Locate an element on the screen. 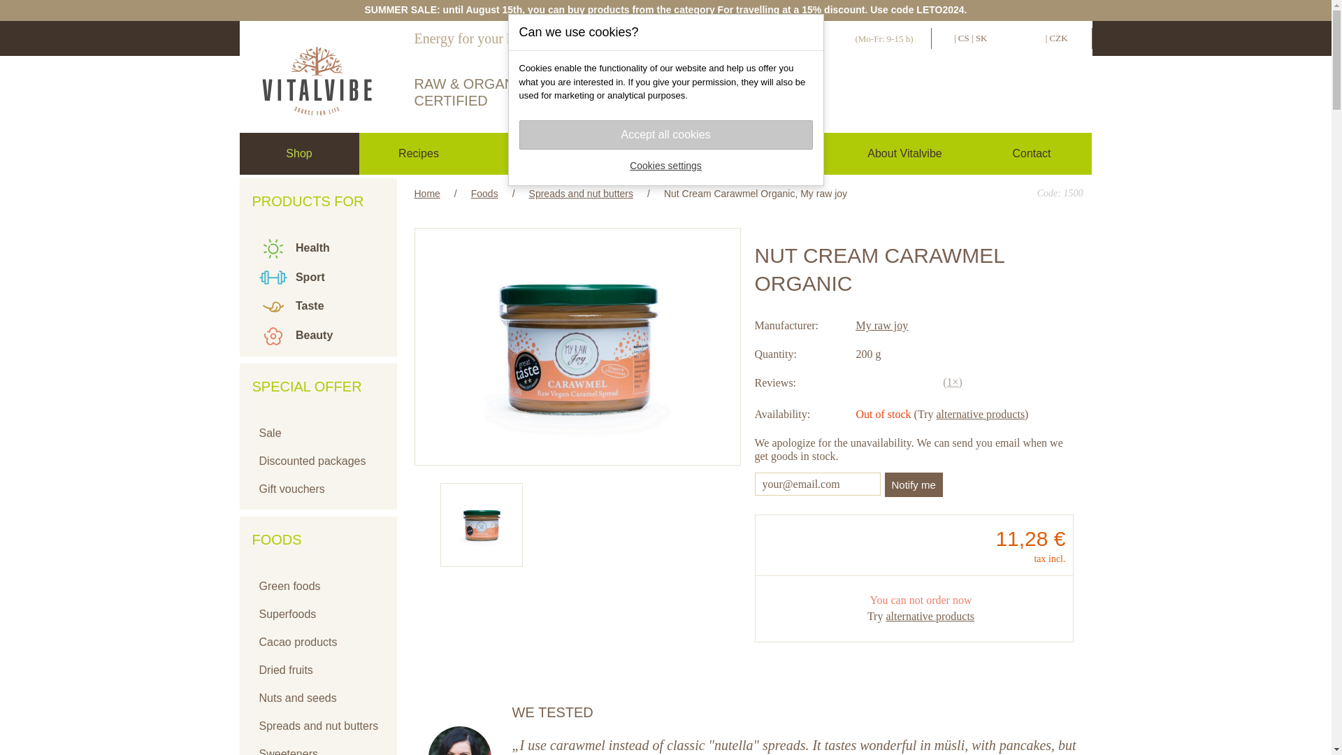 Image resolution: width=1342 pixels, height=755 pixels. EN is located at coordinates (945, 38).